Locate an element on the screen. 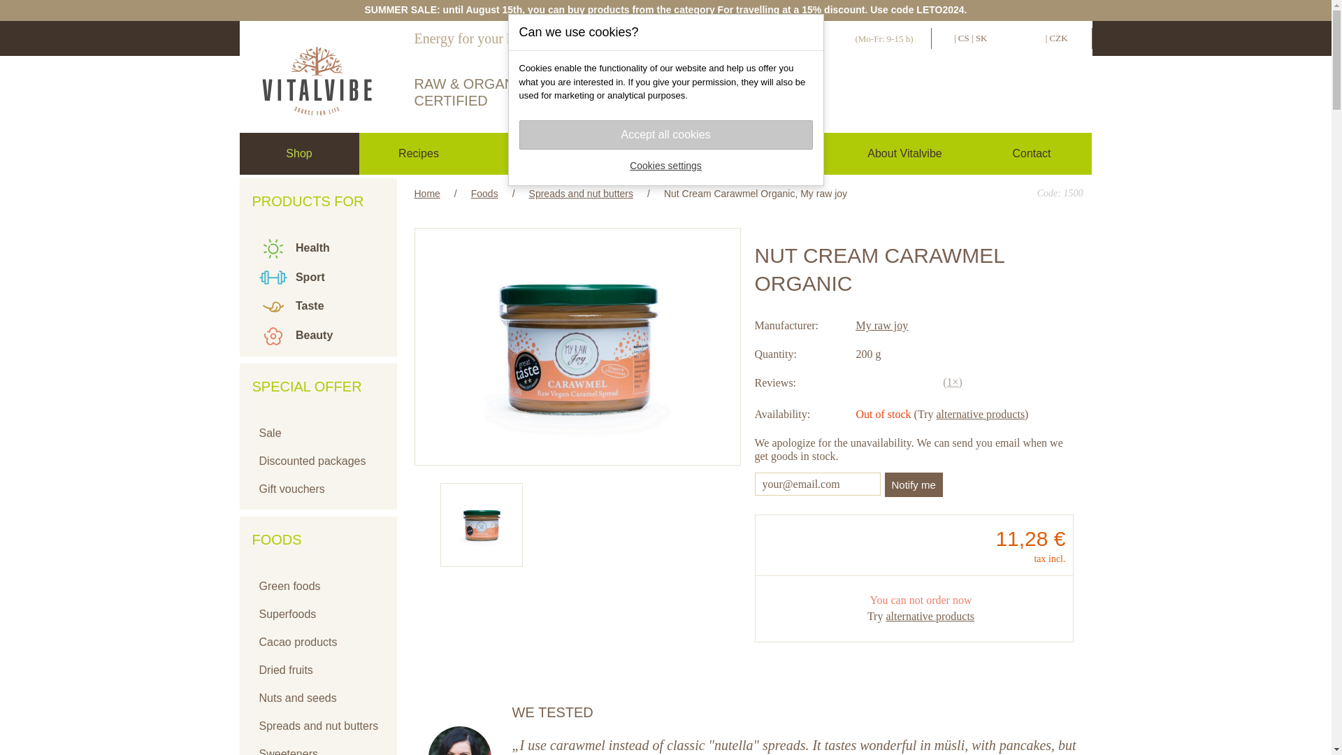 Image resolution: width=1342 pixels, height=755 pixels. EN is located at coordinates (945, 38).